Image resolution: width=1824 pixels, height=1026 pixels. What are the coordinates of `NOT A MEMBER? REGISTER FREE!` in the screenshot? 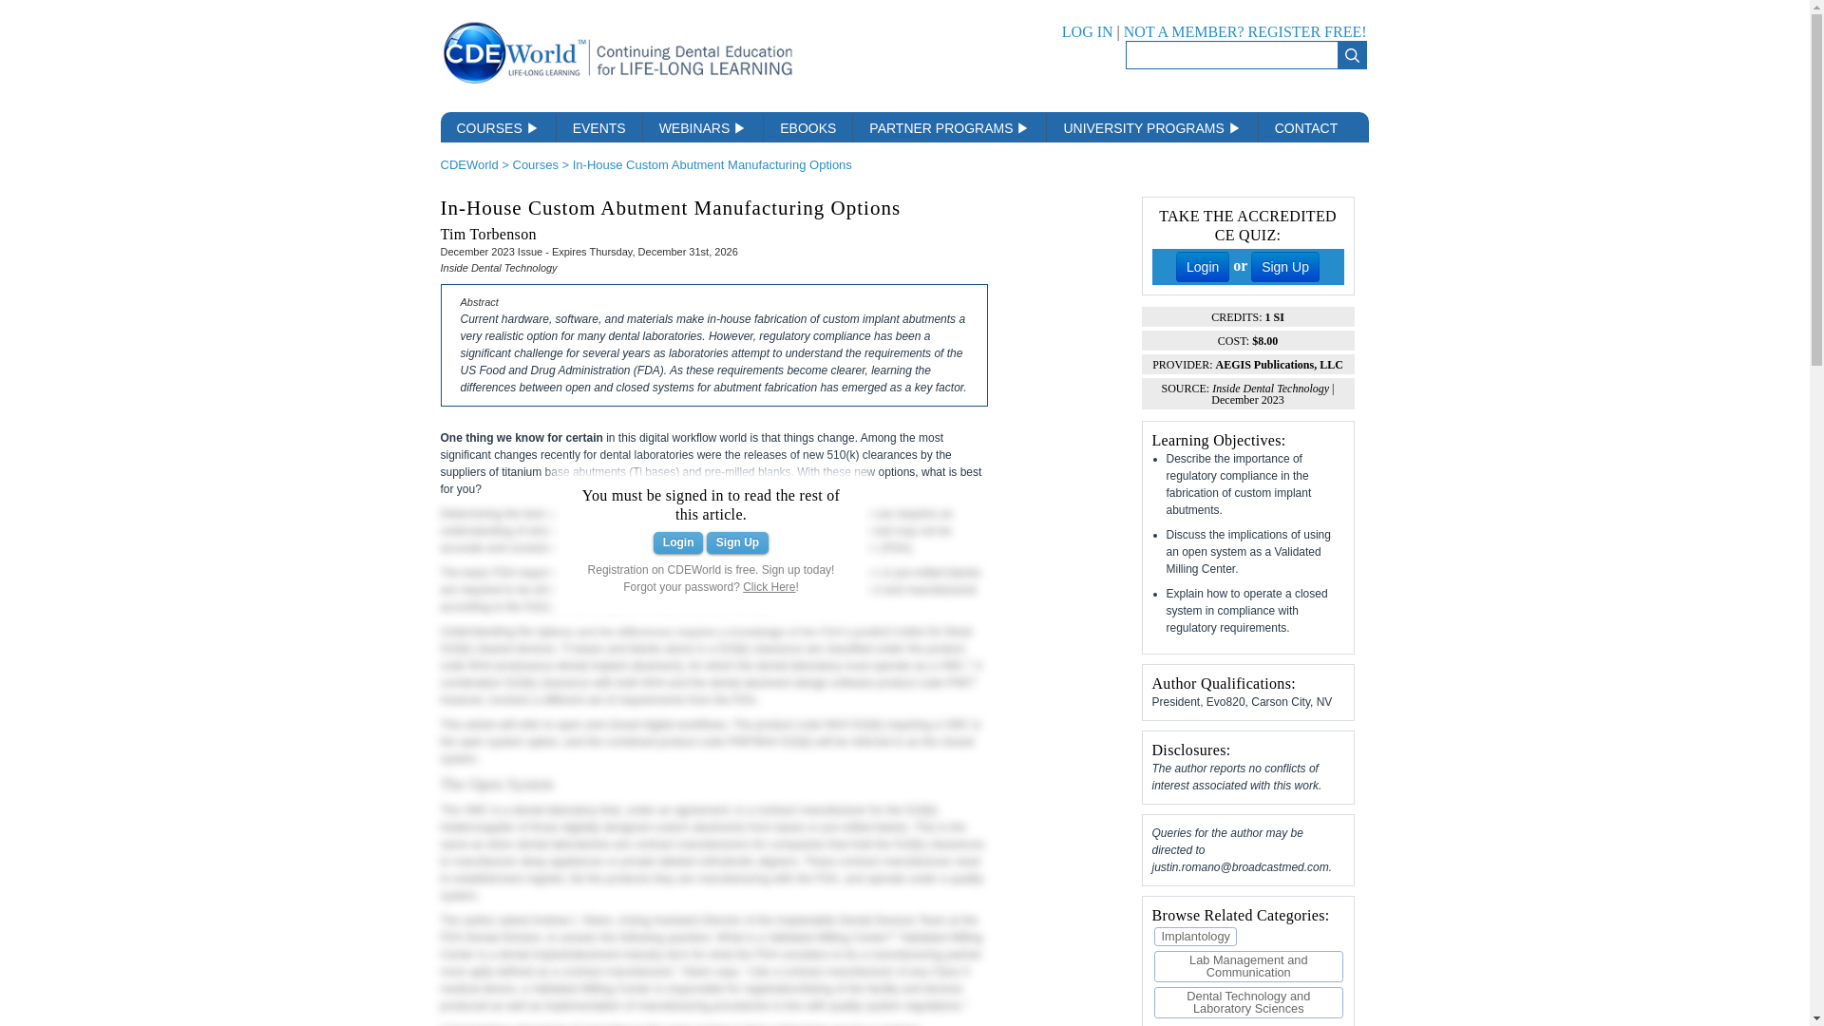 It's located at (1244, 31).